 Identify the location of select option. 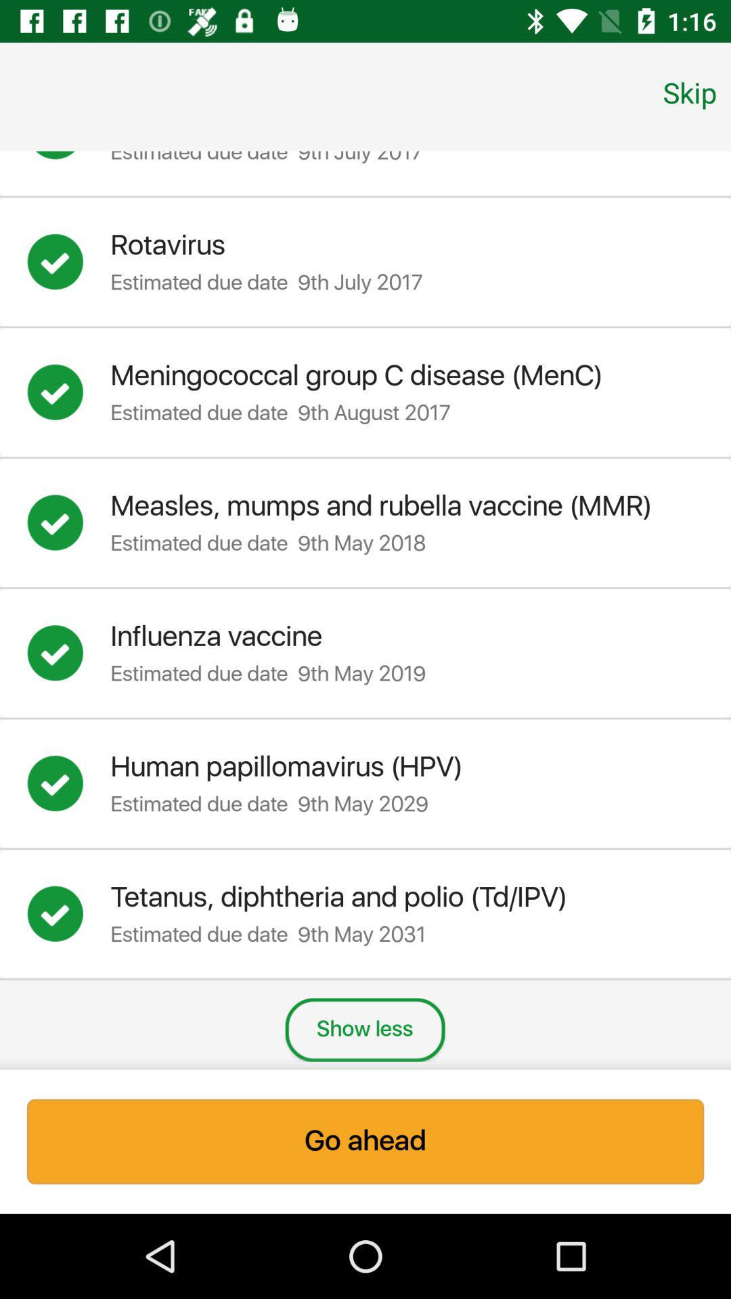
(68, 160).